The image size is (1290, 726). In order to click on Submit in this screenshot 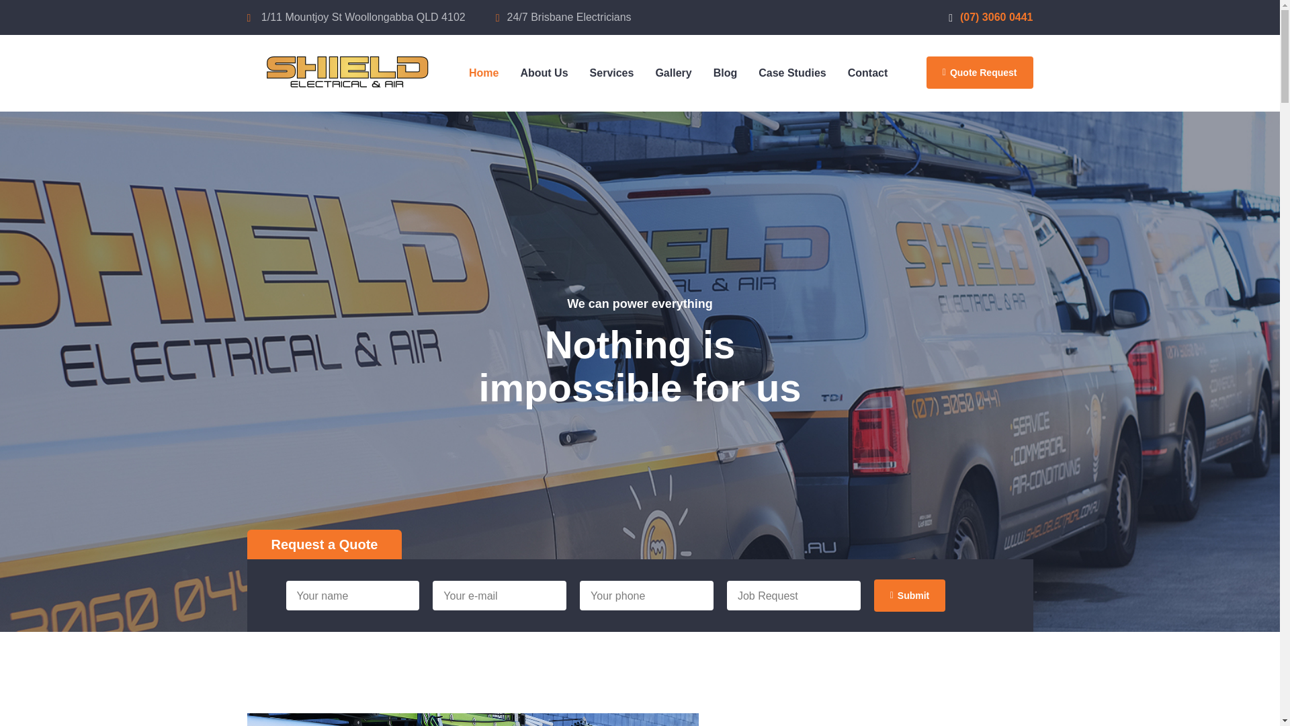, I will do `click(910, 596)`.